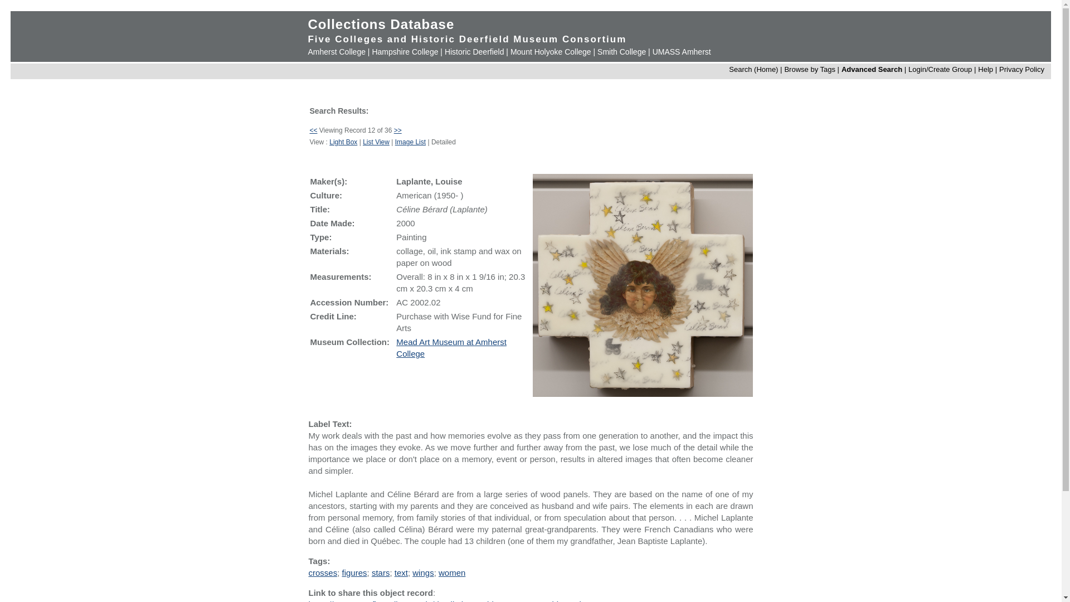 The height and width of the screenshot is (602, 1070). I want to click on Browse by Tags, so click(810, 69).